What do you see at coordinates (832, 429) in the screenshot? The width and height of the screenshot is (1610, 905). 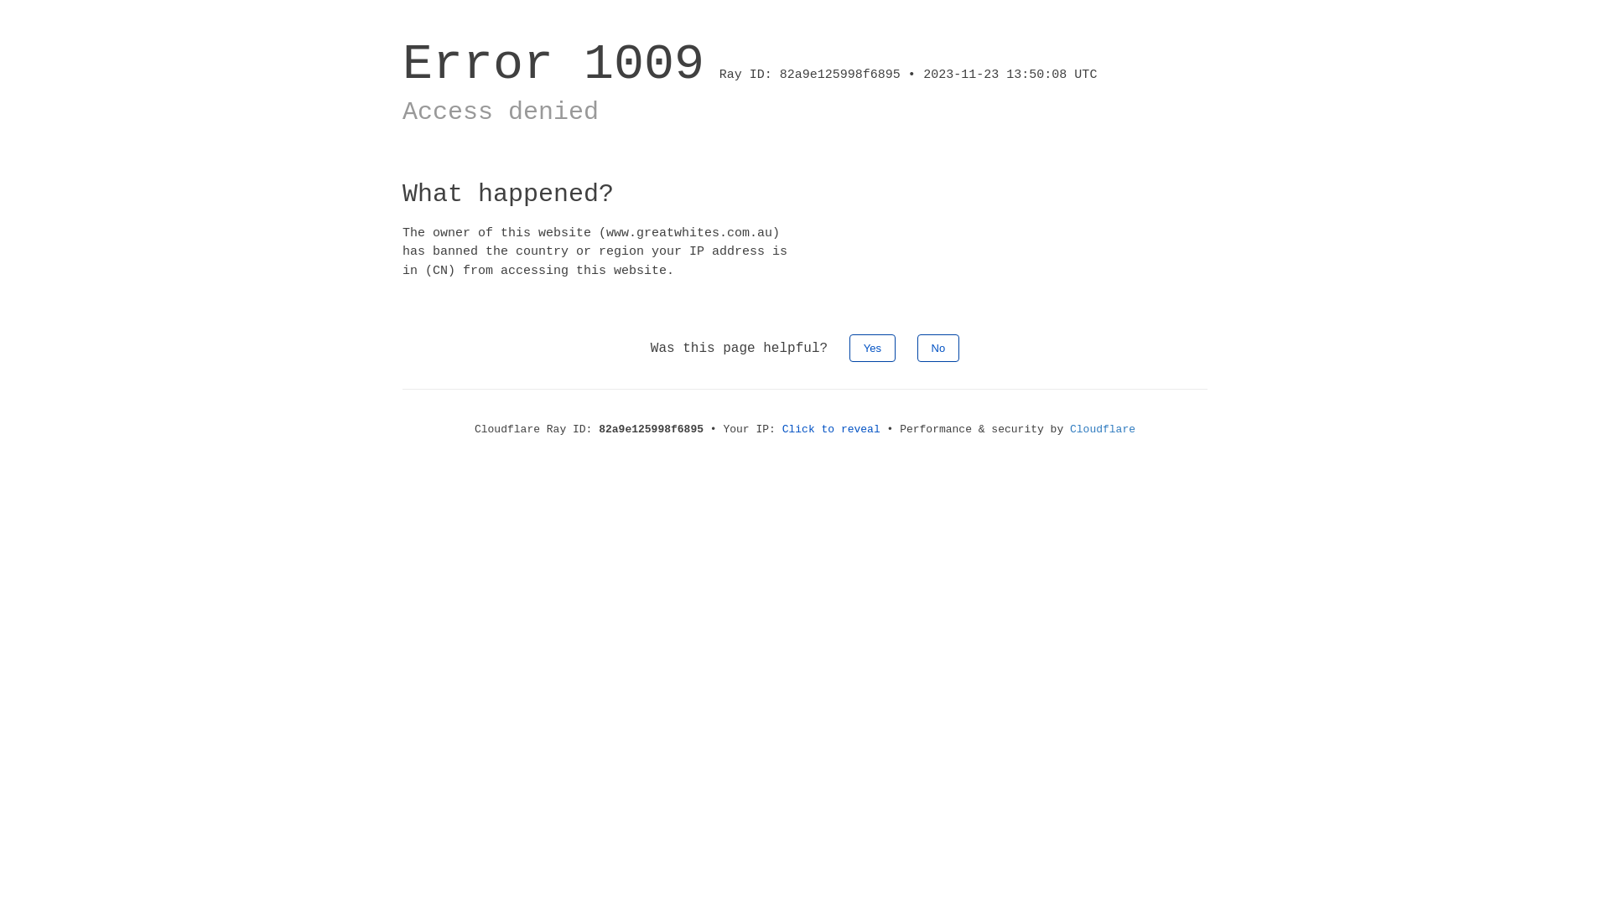 I see `Click to reveal` at bounding box center [832, 429].